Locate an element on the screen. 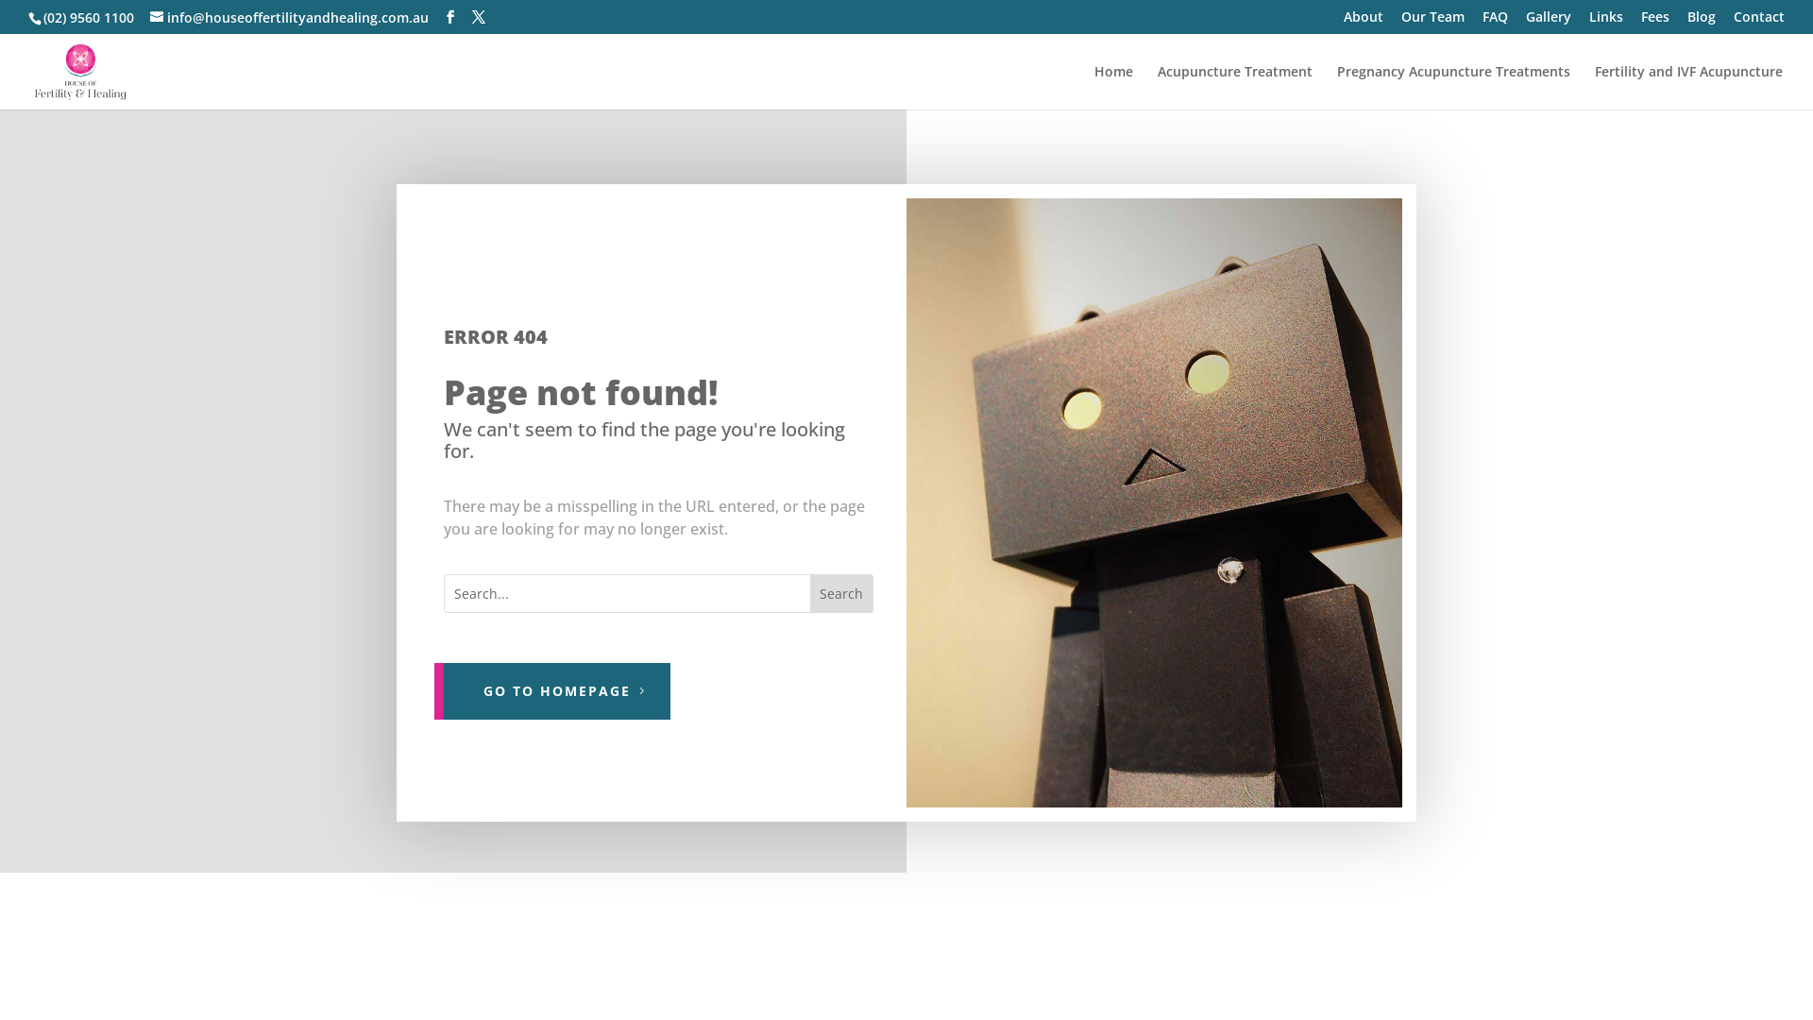 The width and height of the screenshot is (1813, 1020). Gallery is located at coordinates (1549, 21).